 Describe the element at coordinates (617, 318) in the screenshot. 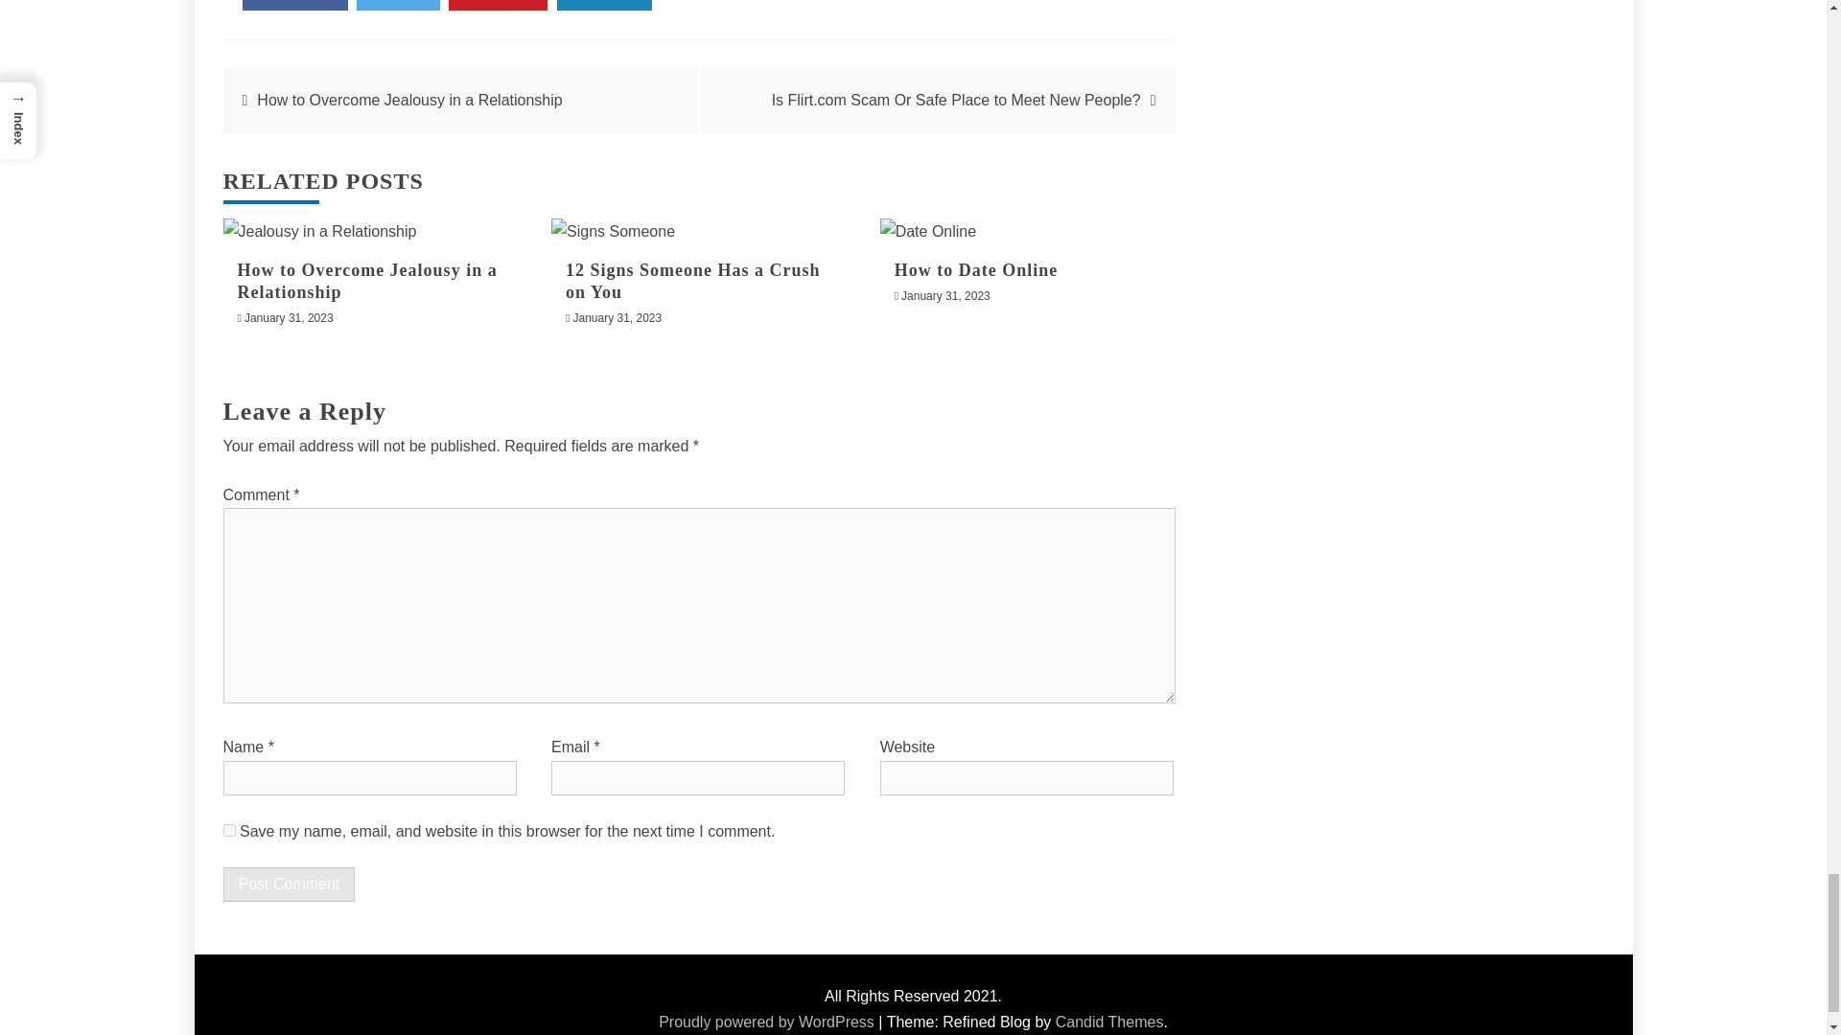

I see `January 31, 2023` at that location.